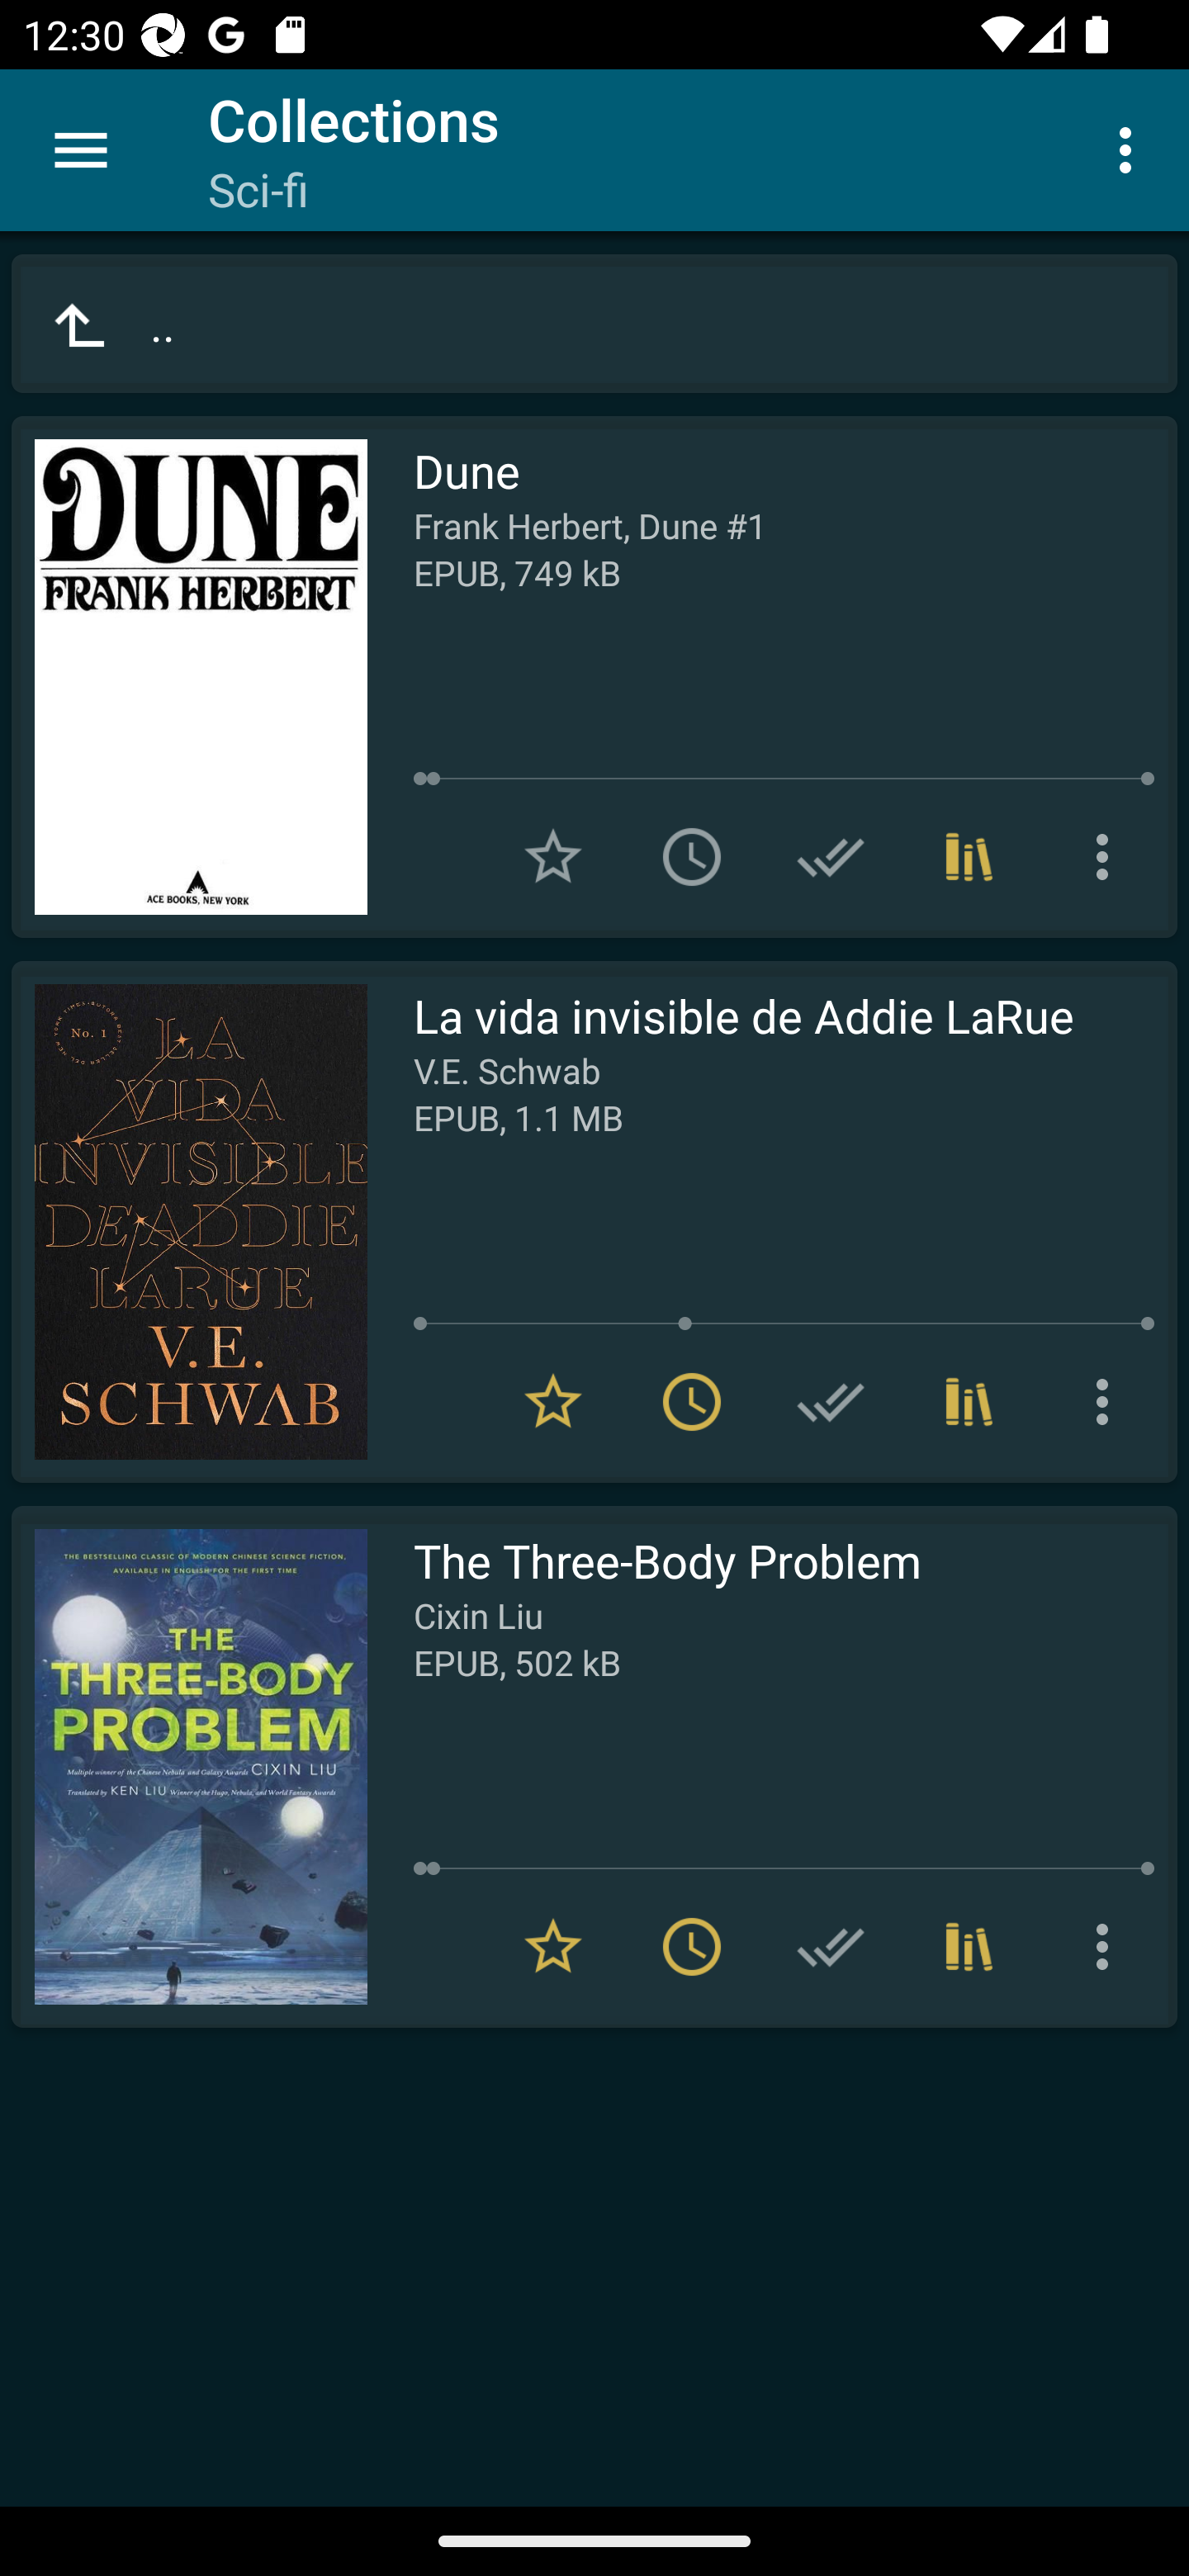 The image size is (1189, 2576). Describe the element at coordinates (189, 1222) in the screenshot. I see `Read La vida invisible de Addie LaRue` at that location.